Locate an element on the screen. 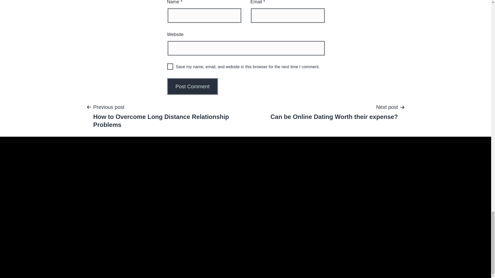  Post Comment is located at coordinates (334, 111).